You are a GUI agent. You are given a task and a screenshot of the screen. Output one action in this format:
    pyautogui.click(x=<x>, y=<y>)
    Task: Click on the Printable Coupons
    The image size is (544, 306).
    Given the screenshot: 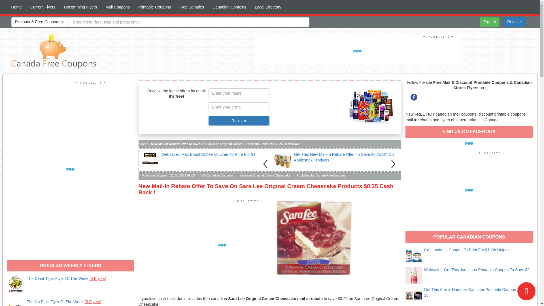 What is the action you would take?
    pyautogui.click(x=154, y=7)
    